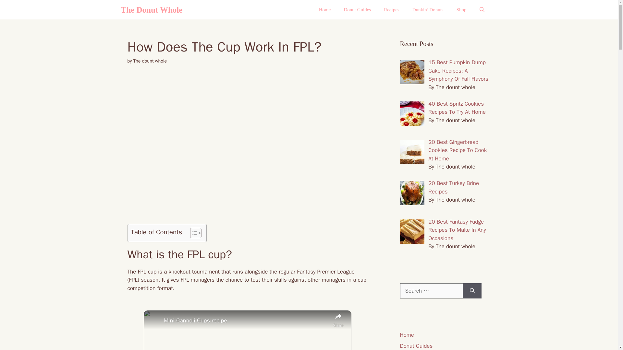 The image size is (623, 350). Describe the element at coordinates (357, 10) in the screenshot. I see `Donut Guides` at that location.